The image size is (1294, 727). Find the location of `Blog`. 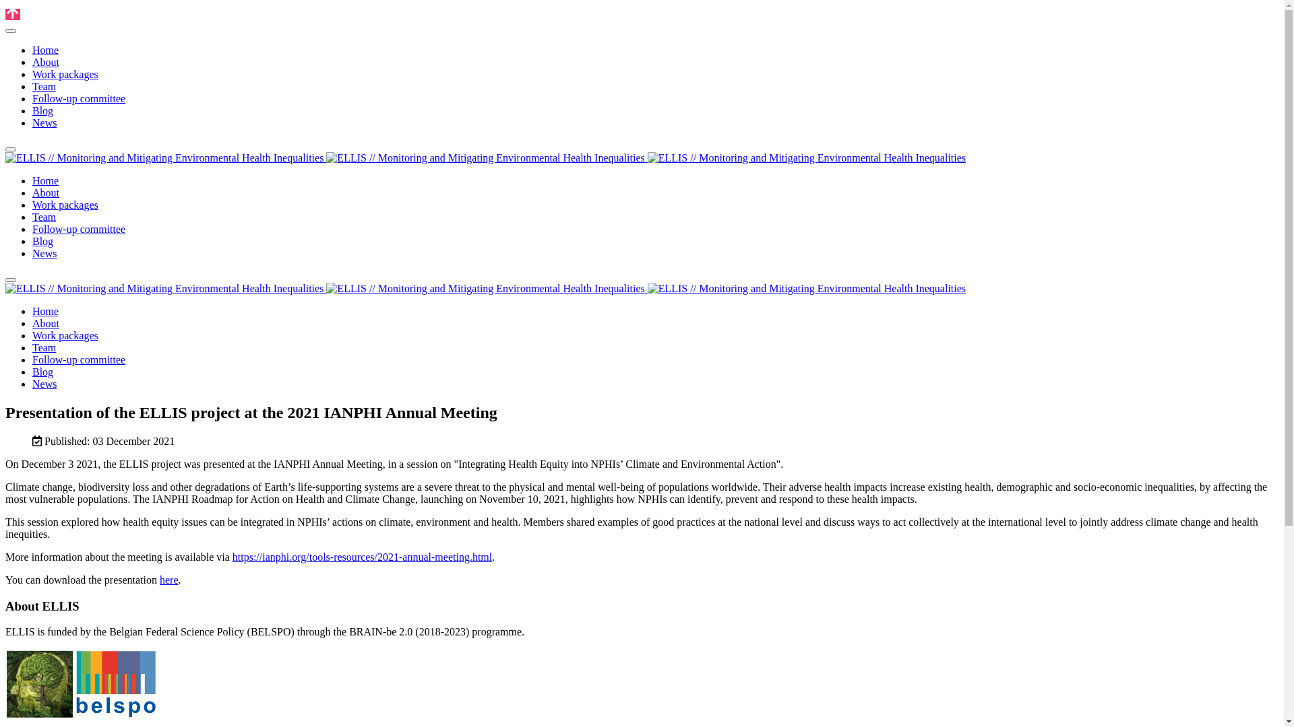

Blog is located at coordinates (43, 372).